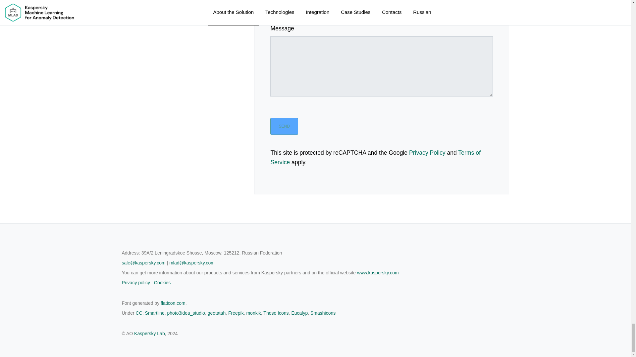  Describe the element at coordinates (378, 272) in the screenshot. I see `www.kaspersky.com` at that location.